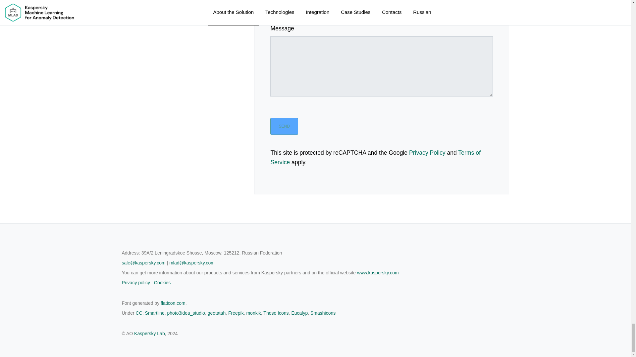  Describe the element at coordinates (378, 272) in the screenshot. I see `www.kaspersky.com` at that location.